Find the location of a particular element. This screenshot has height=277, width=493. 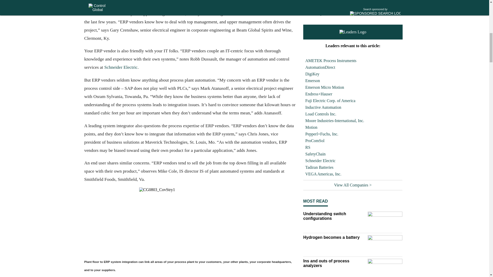

Schneider Electric is located at coordinates (121, 67).